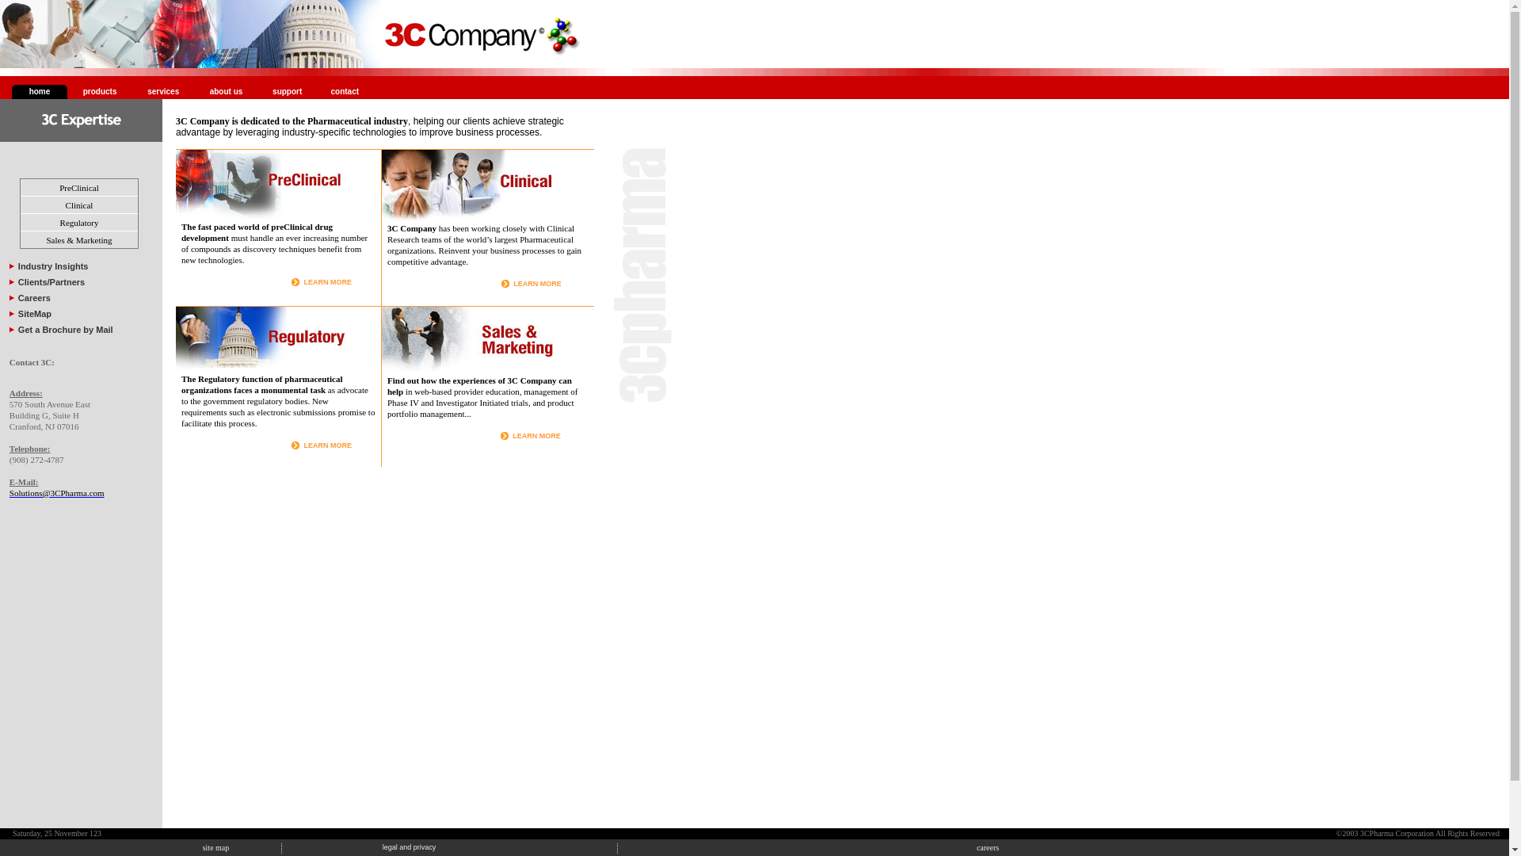  Describe the element at coordinates (227, 92) in the screenshot. I see `about us` at that location.